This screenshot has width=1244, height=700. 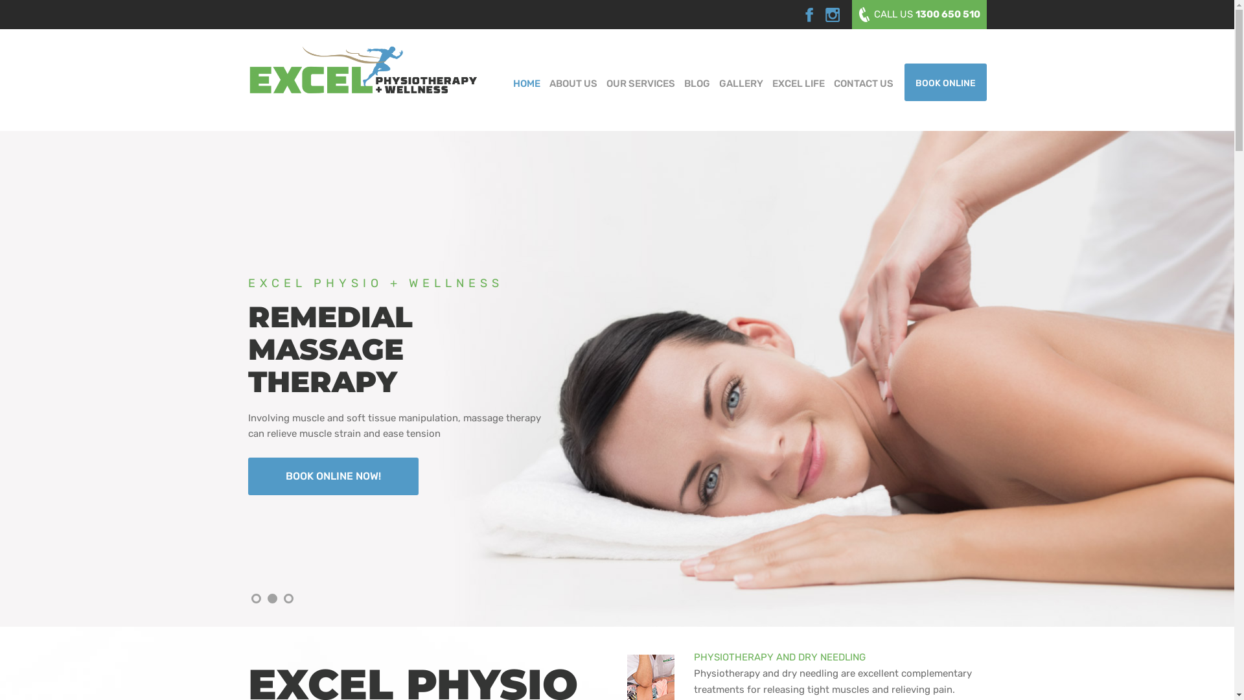 I want to click on CONTACT US, so click(x=864, y=82).